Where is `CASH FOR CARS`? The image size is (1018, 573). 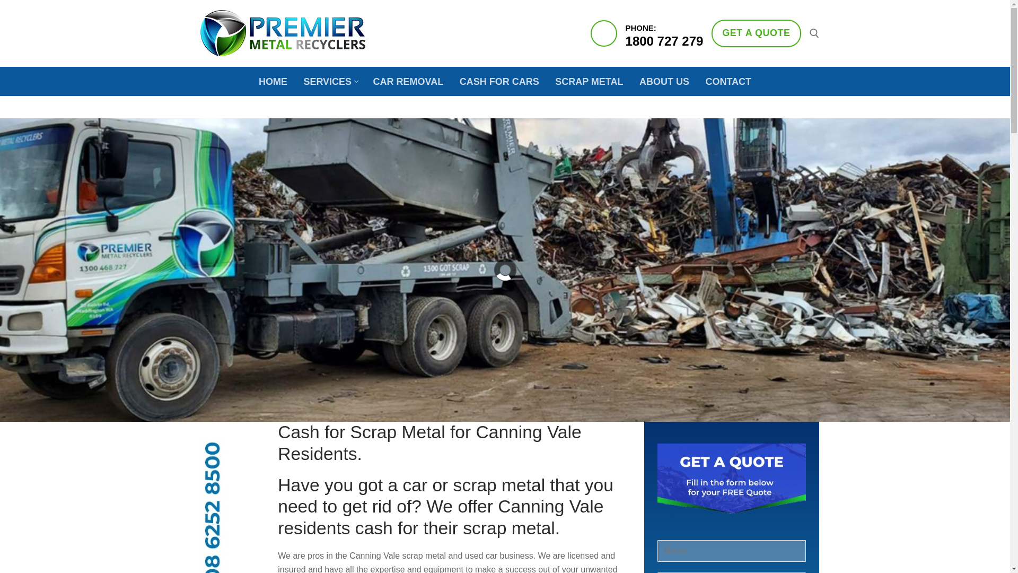 CASH FOR CARS is located at coordinates (499, 81).